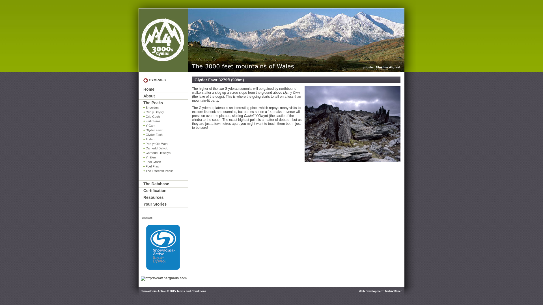  What do you see at coordinates (393, 291) in the screenshot?
I see `Matrix10.net` at bounding box center [393, 291].